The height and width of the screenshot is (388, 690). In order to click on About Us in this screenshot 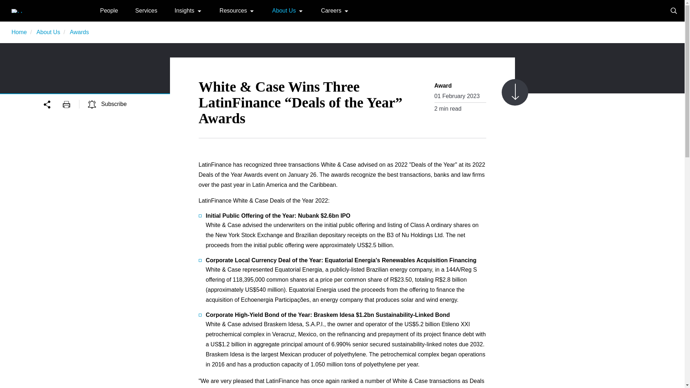, I will do `click(284, 10)`.